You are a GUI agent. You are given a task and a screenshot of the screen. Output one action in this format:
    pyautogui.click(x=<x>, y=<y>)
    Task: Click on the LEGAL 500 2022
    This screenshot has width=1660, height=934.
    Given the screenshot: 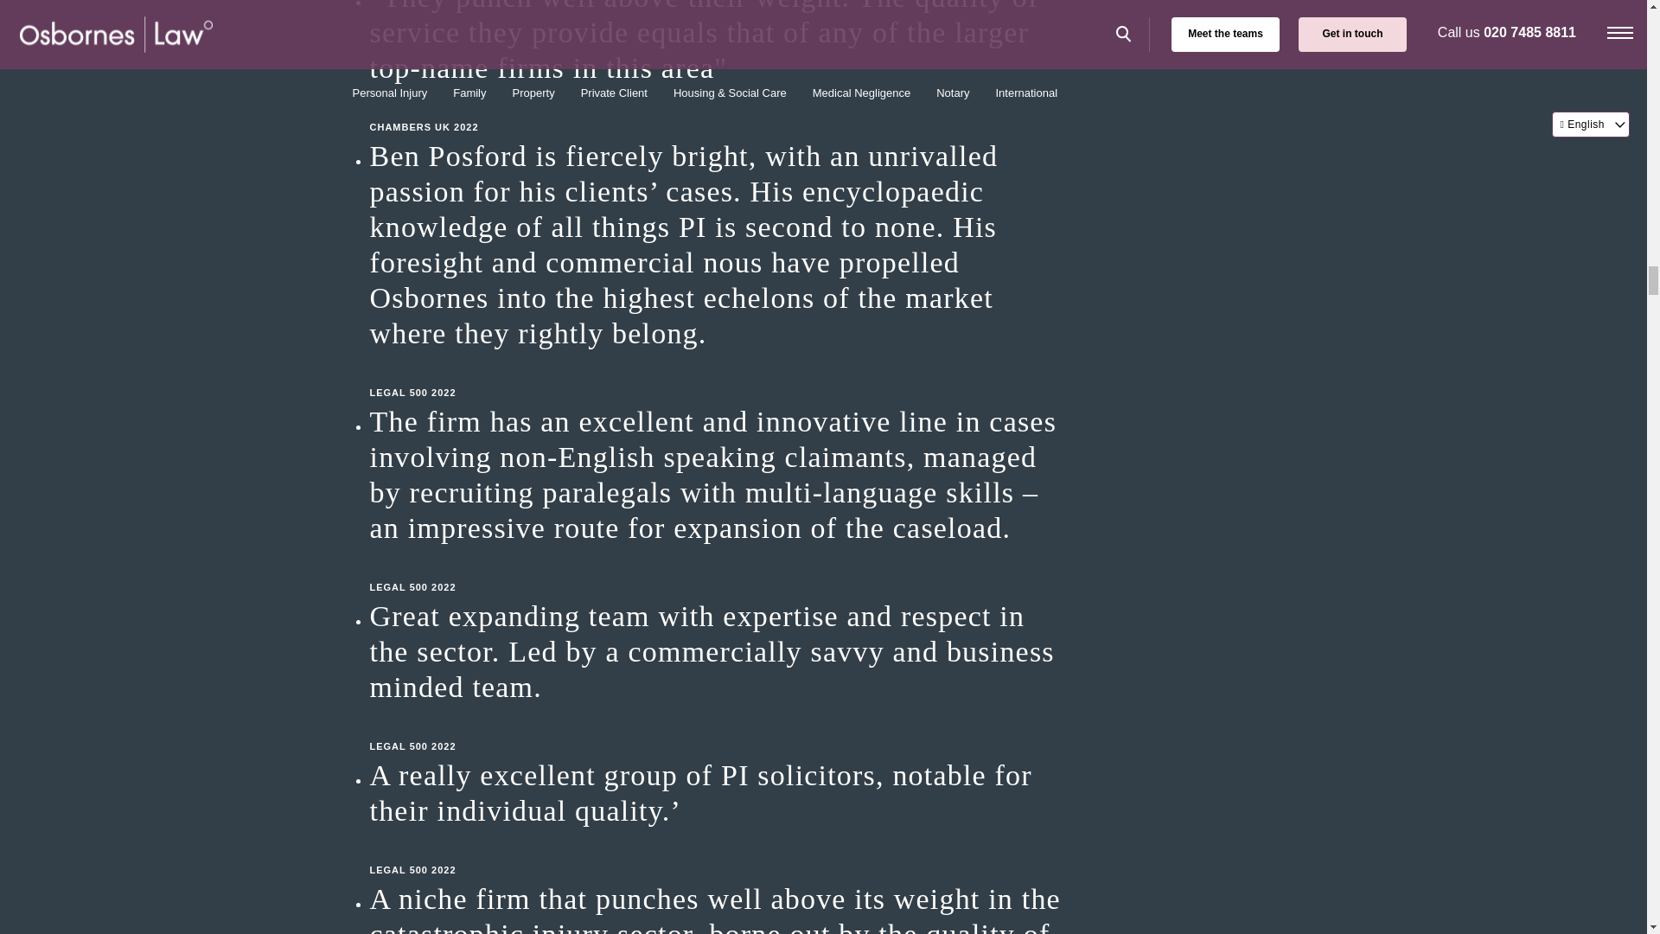 What is the action you would take?
    pyautogui.click(x=716, y=728)
    